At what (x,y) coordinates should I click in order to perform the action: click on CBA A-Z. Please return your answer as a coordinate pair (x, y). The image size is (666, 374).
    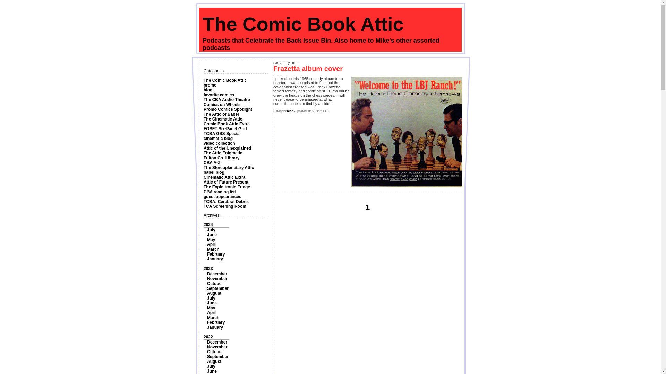
    Looking at the image, I should click on (212, 163).